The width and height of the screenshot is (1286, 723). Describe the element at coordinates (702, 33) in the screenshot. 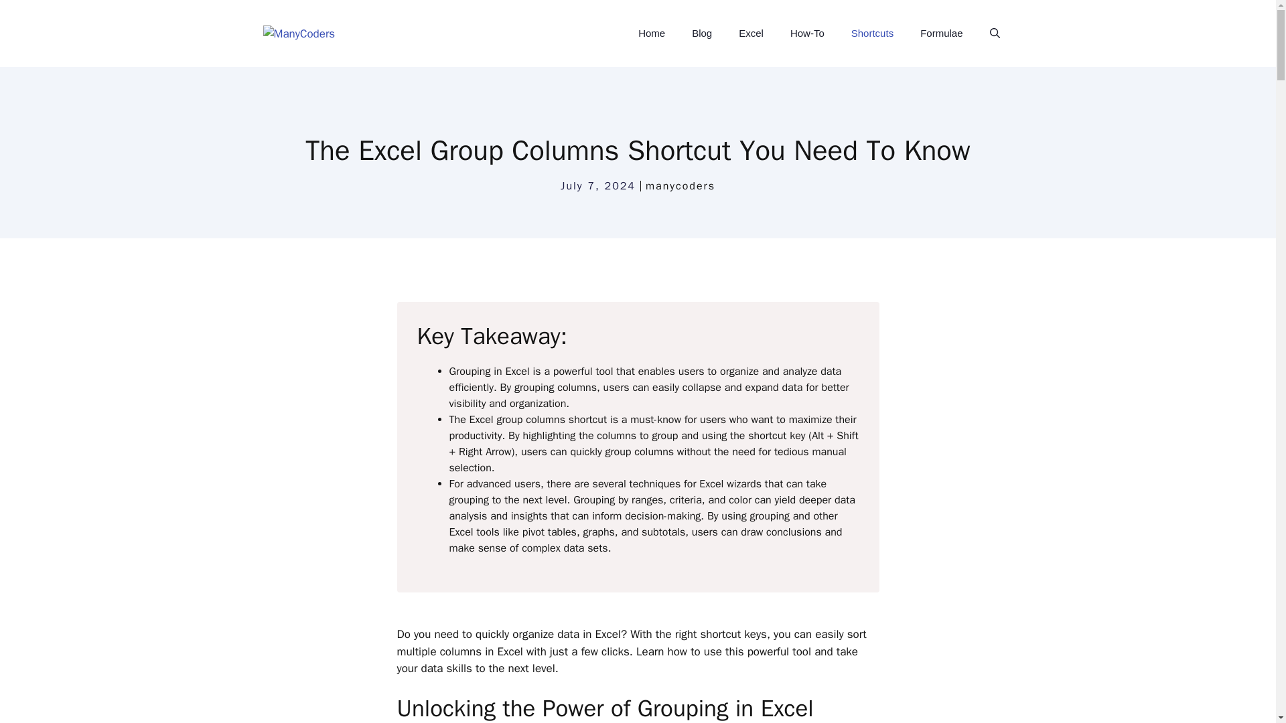

I see `Blog` at that location.